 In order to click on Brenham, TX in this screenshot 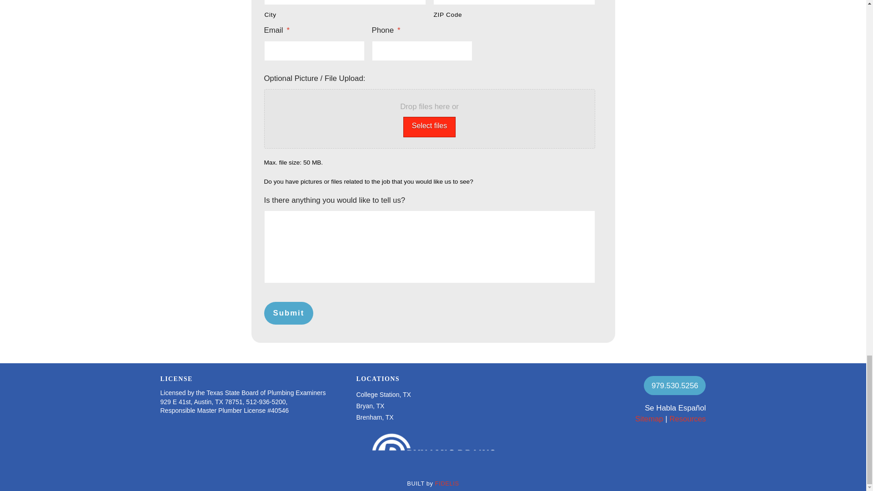, I will do `click(375, 417)`.